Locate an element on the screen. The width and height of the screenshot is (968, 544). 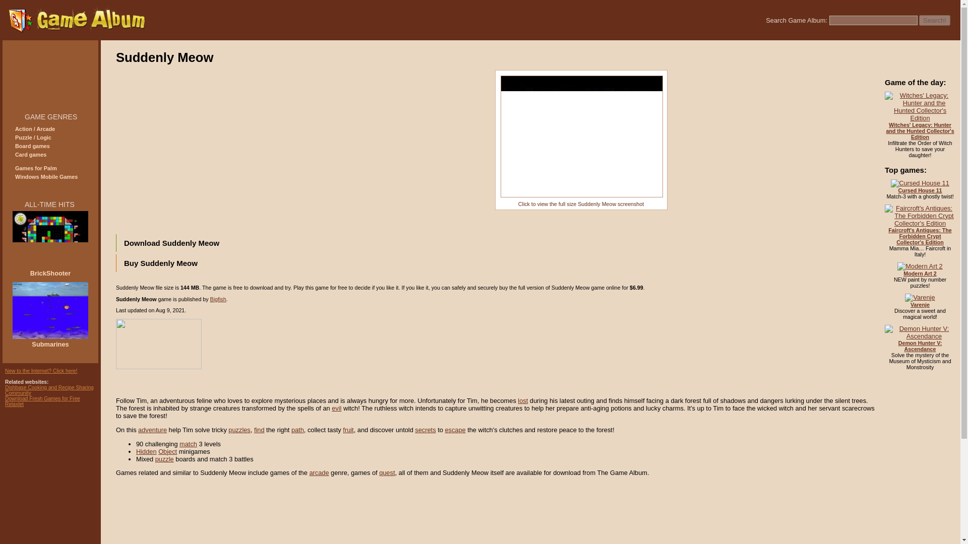
Search! is located at coordinates (935, 20).